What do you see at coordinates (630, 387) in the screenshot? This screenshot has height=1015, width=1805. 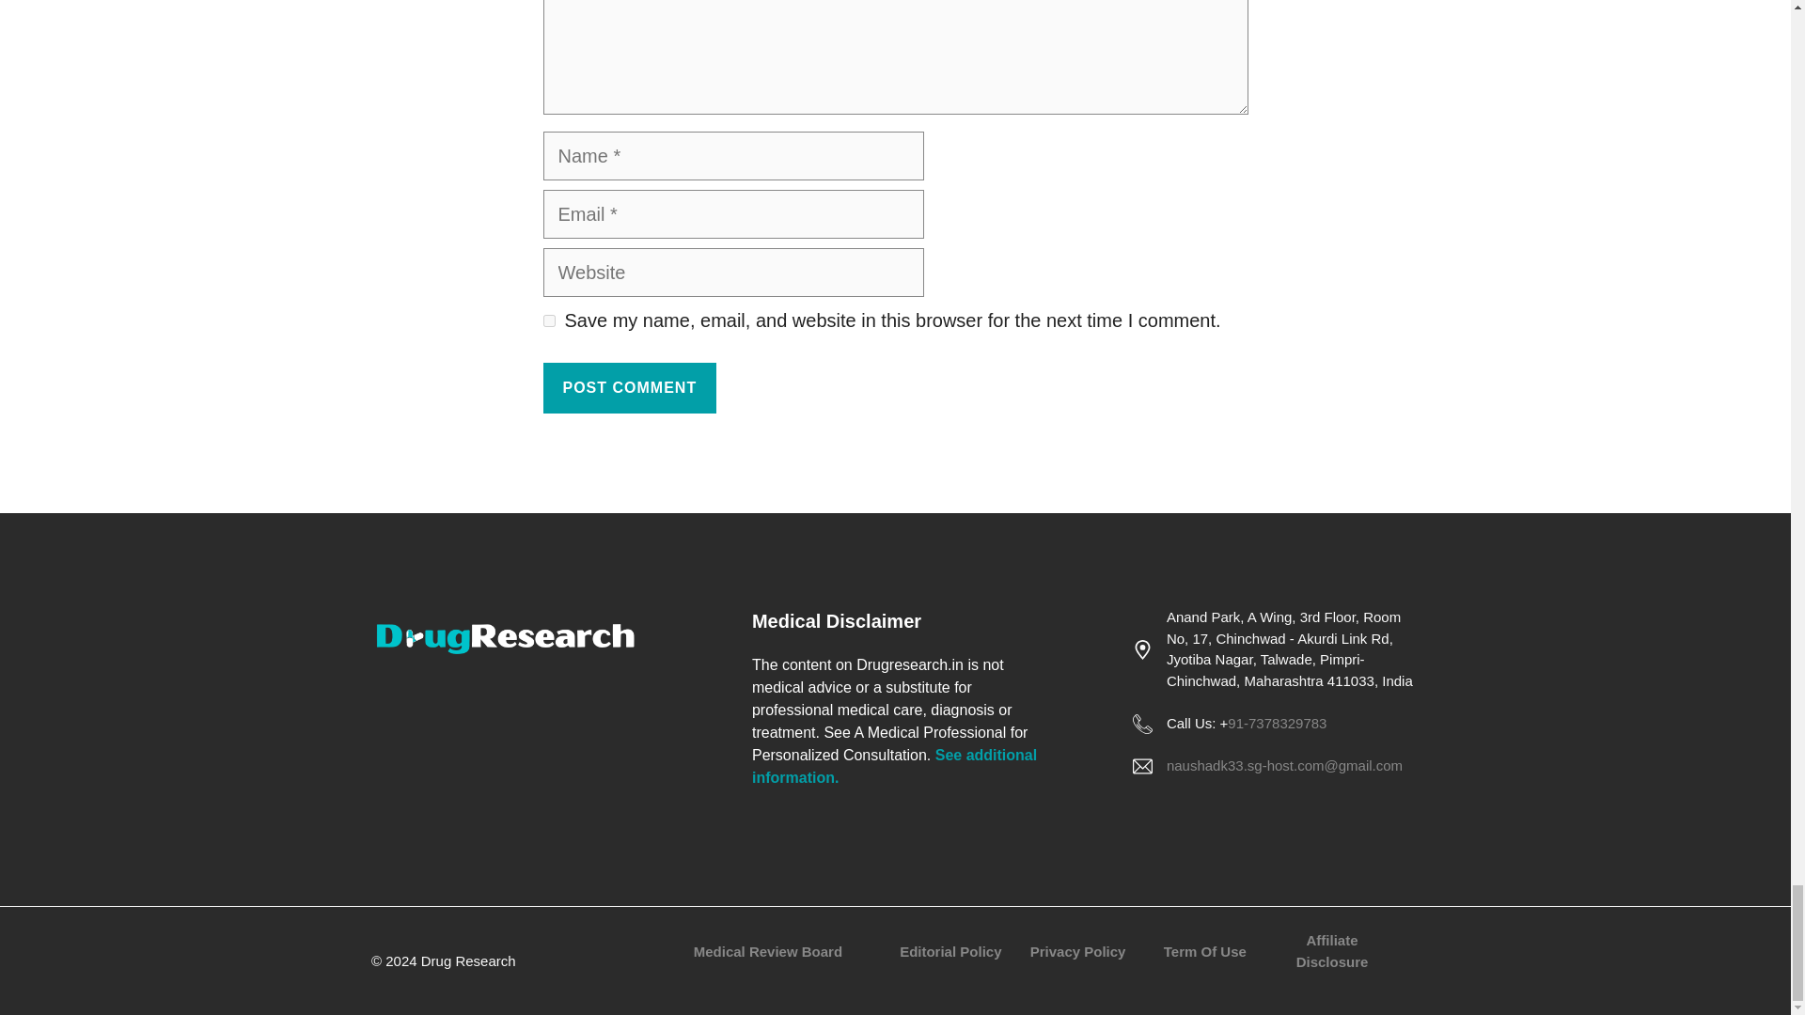 I see `Post Comment` at bounding box center [630, 387].